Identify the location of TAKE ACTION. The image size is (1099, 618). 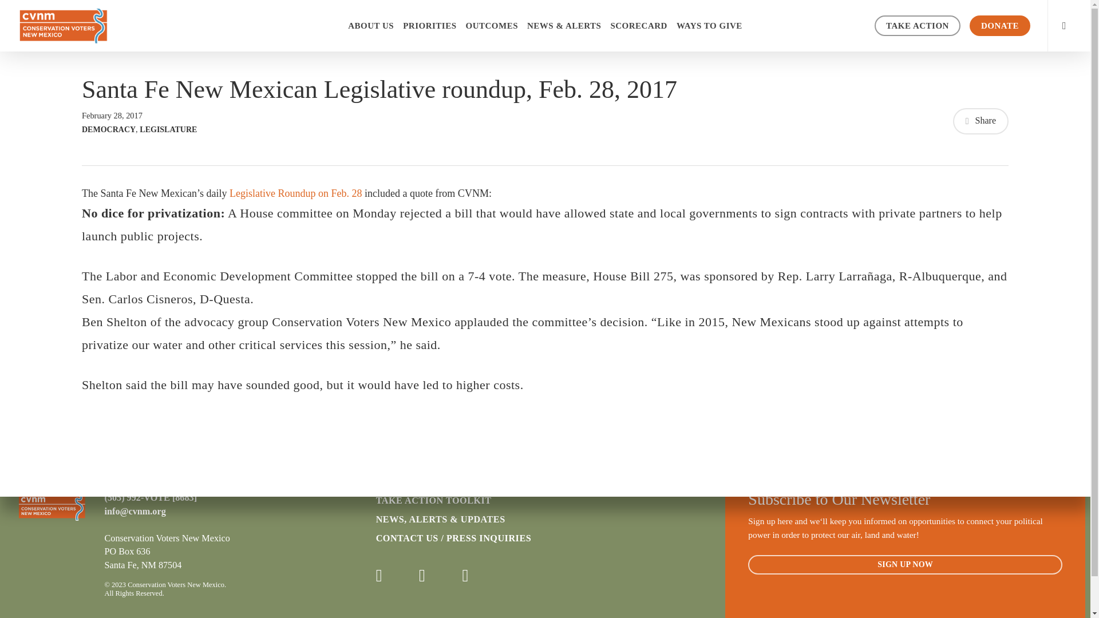
(918, 25).